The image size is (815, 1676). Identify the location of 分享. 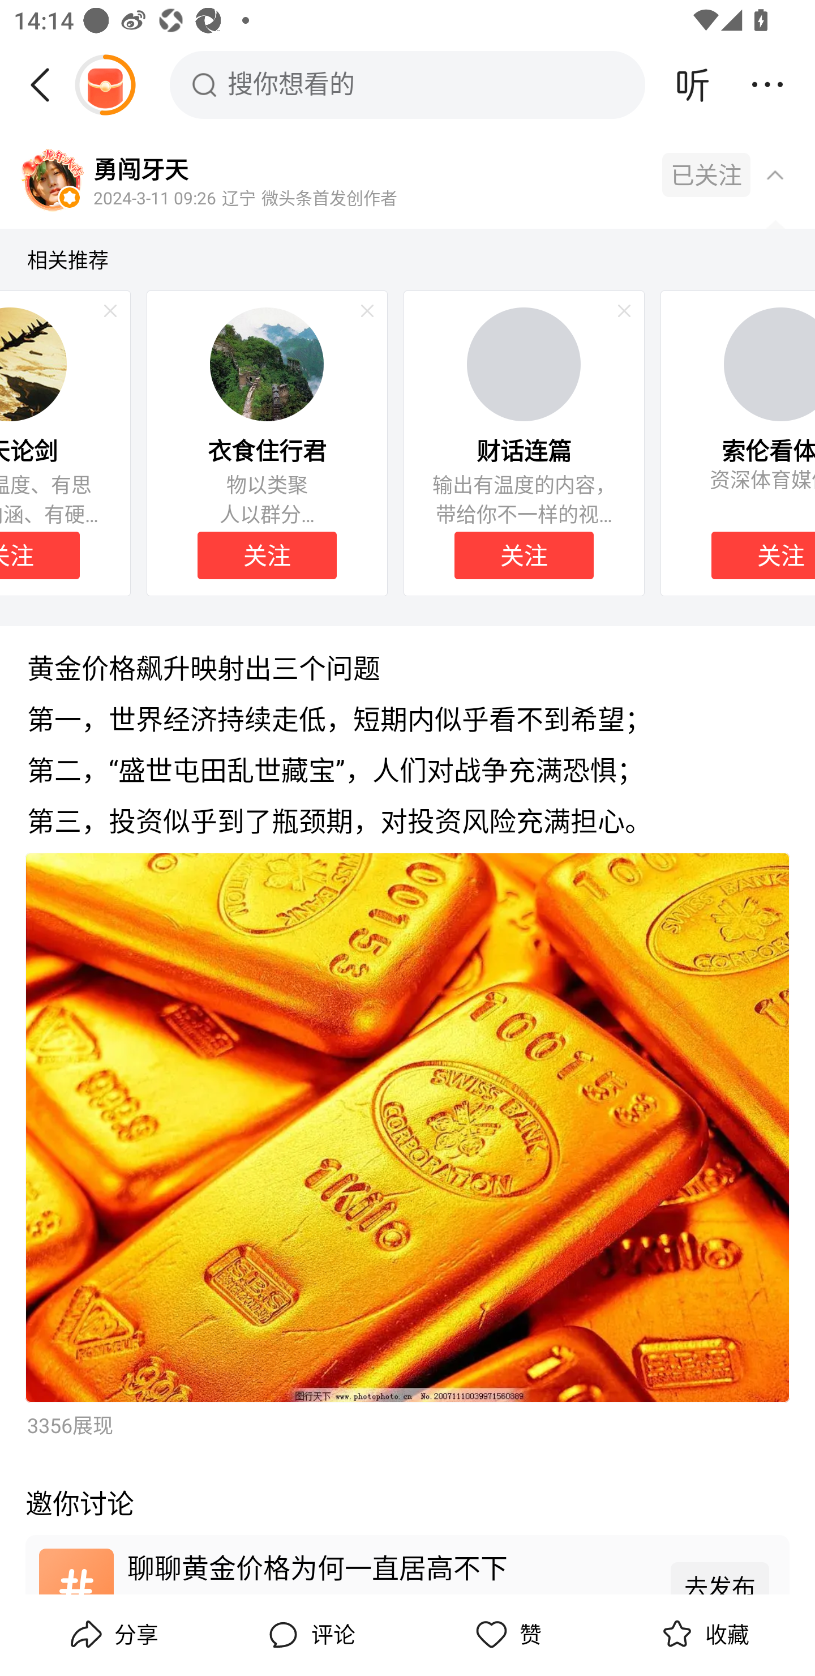
(112, 1635).